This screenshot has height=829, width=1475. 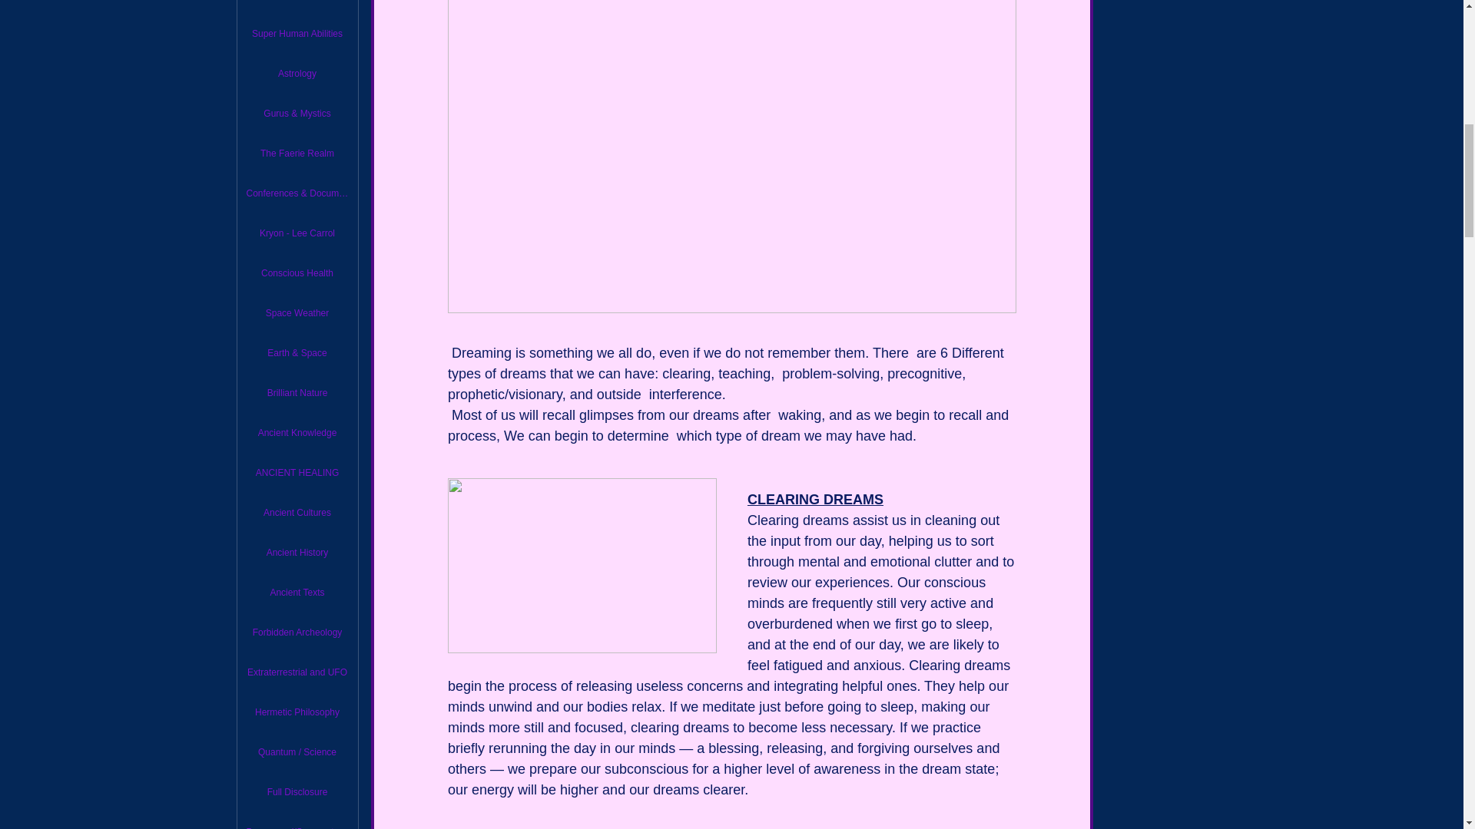 What do you see at coordinates (297, 272) in the screenshot?
I see `Conscious Health` at bounding box center [297, 272].